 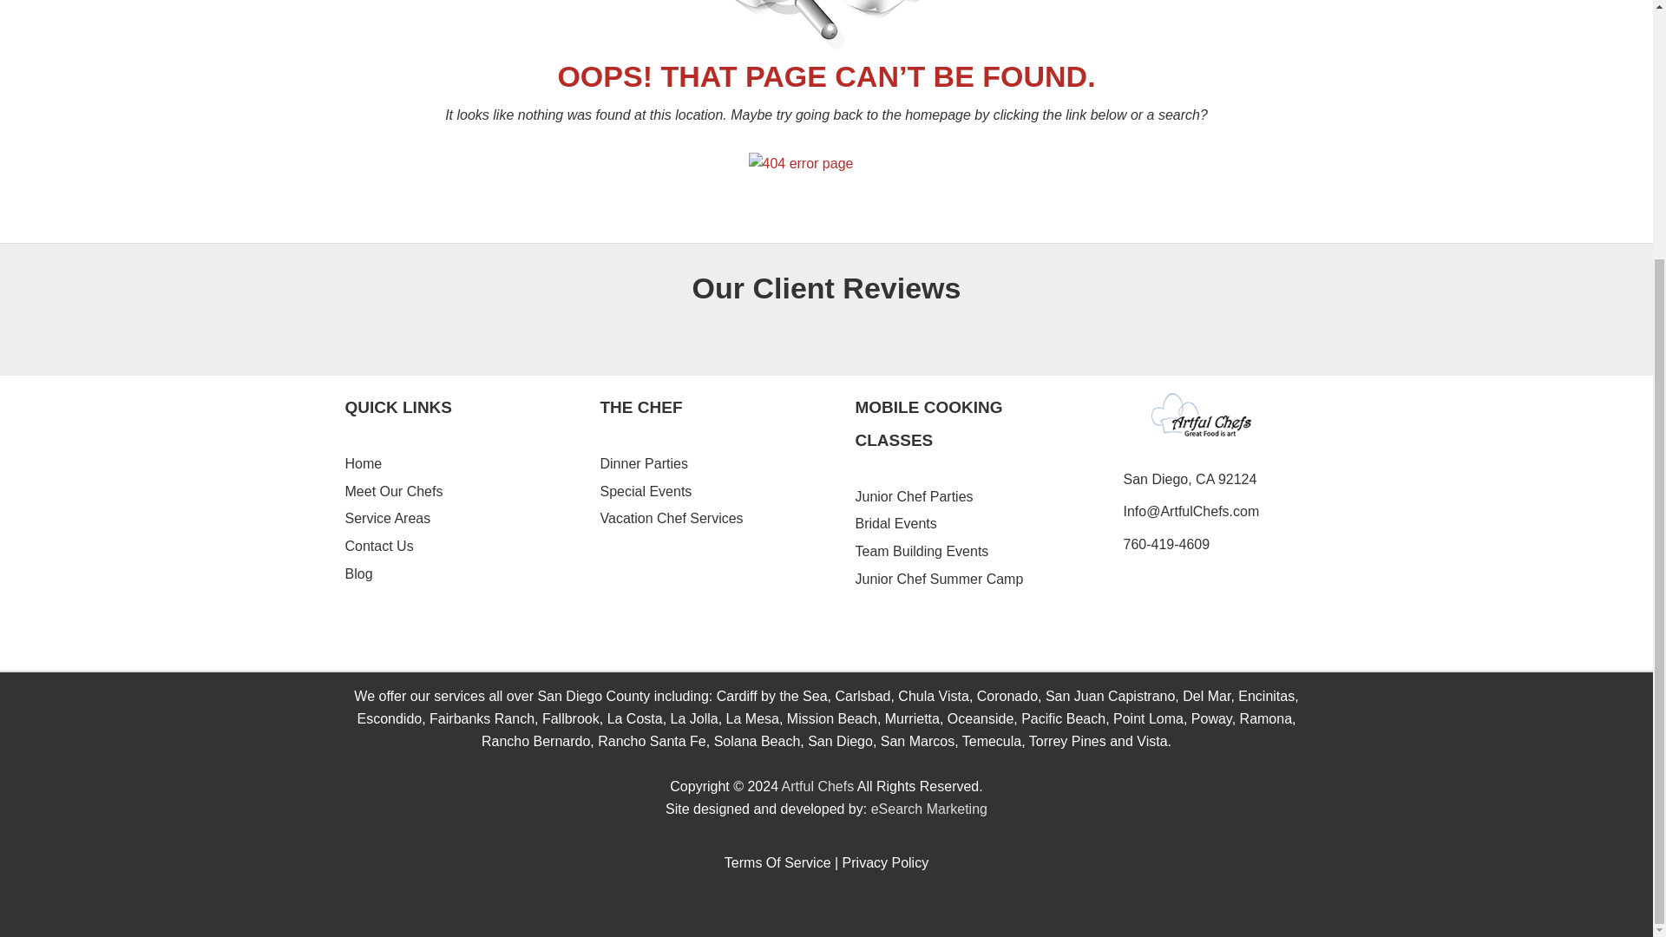 What do you see at coordinates (884, 916) in the screenshot?
I see `Artful Chefs  Flickr` at bounding box center [884, 916].